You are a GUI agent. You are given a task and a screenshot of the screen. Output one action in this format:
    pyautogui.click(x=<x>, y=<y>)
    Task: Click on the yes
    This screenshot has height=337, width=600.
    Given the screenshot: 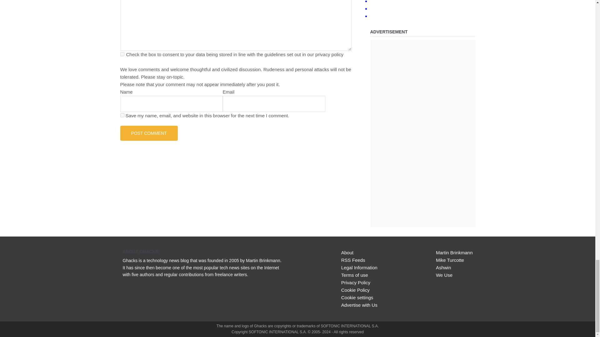 What is the action you would take?
    pyautogui.click(x=122, y=115)
    